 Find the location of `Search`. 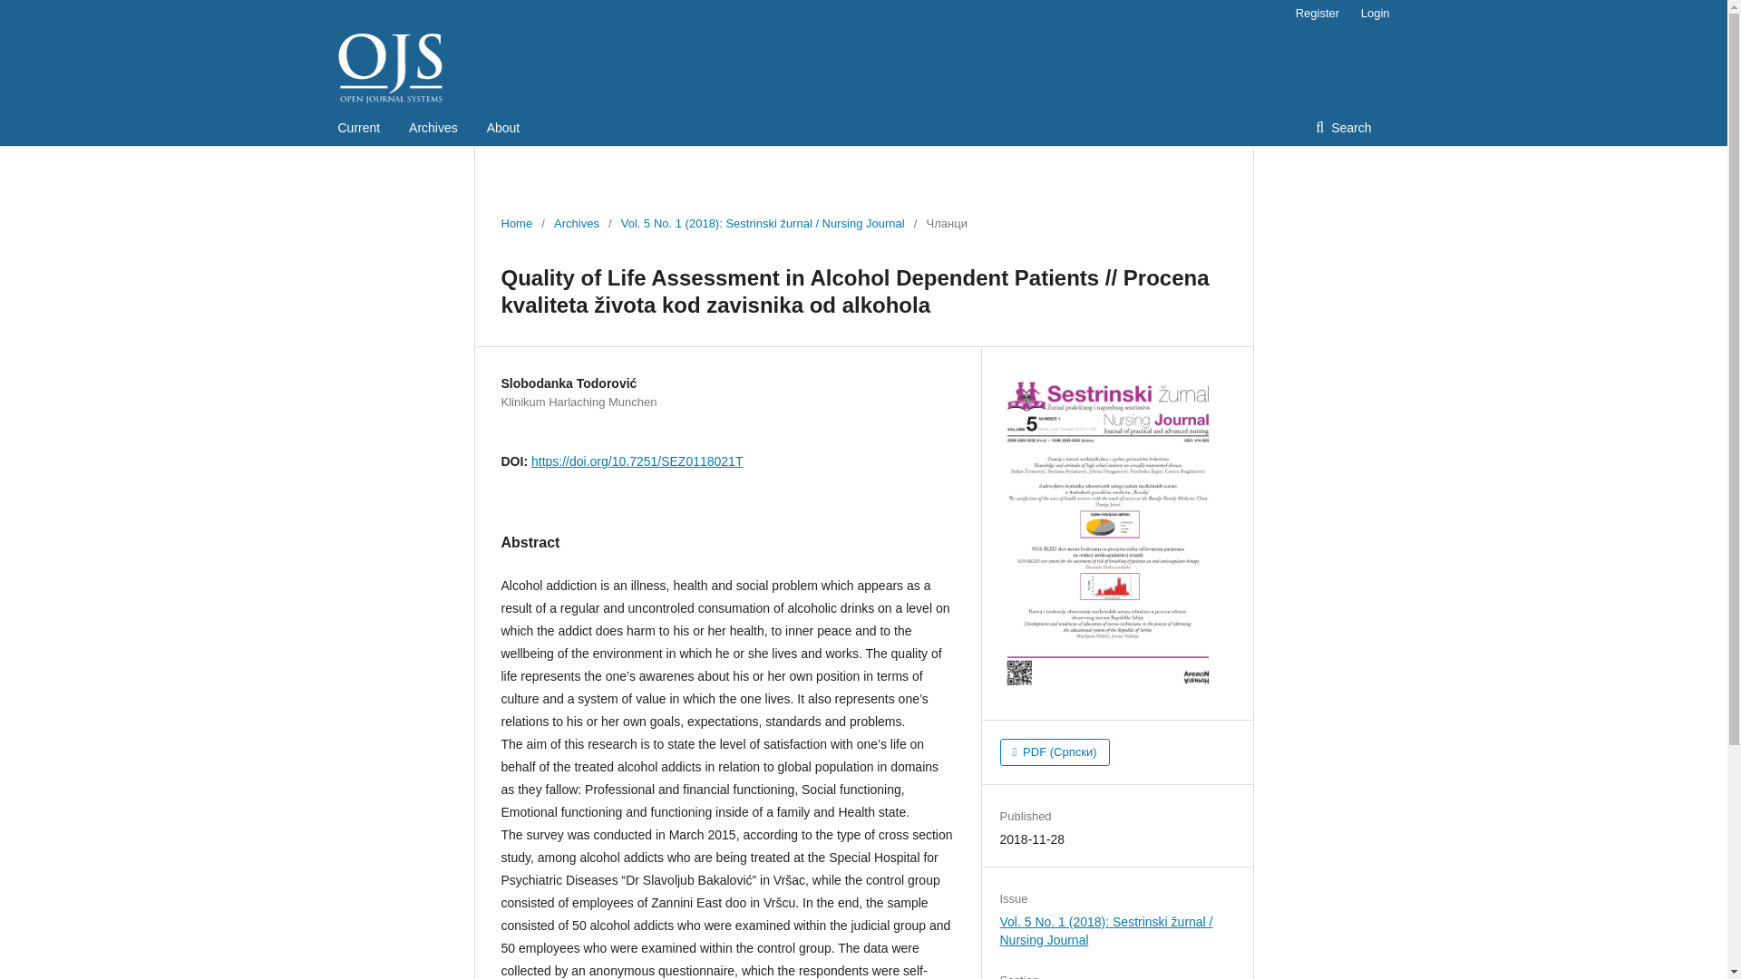

Search is located at coordinates (1343, 127).